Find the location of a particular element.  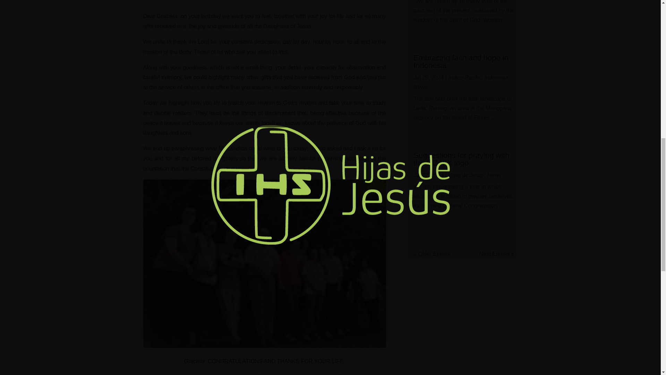

Embracing faith and hope in Indonesia is located at coordinates (461, 61).